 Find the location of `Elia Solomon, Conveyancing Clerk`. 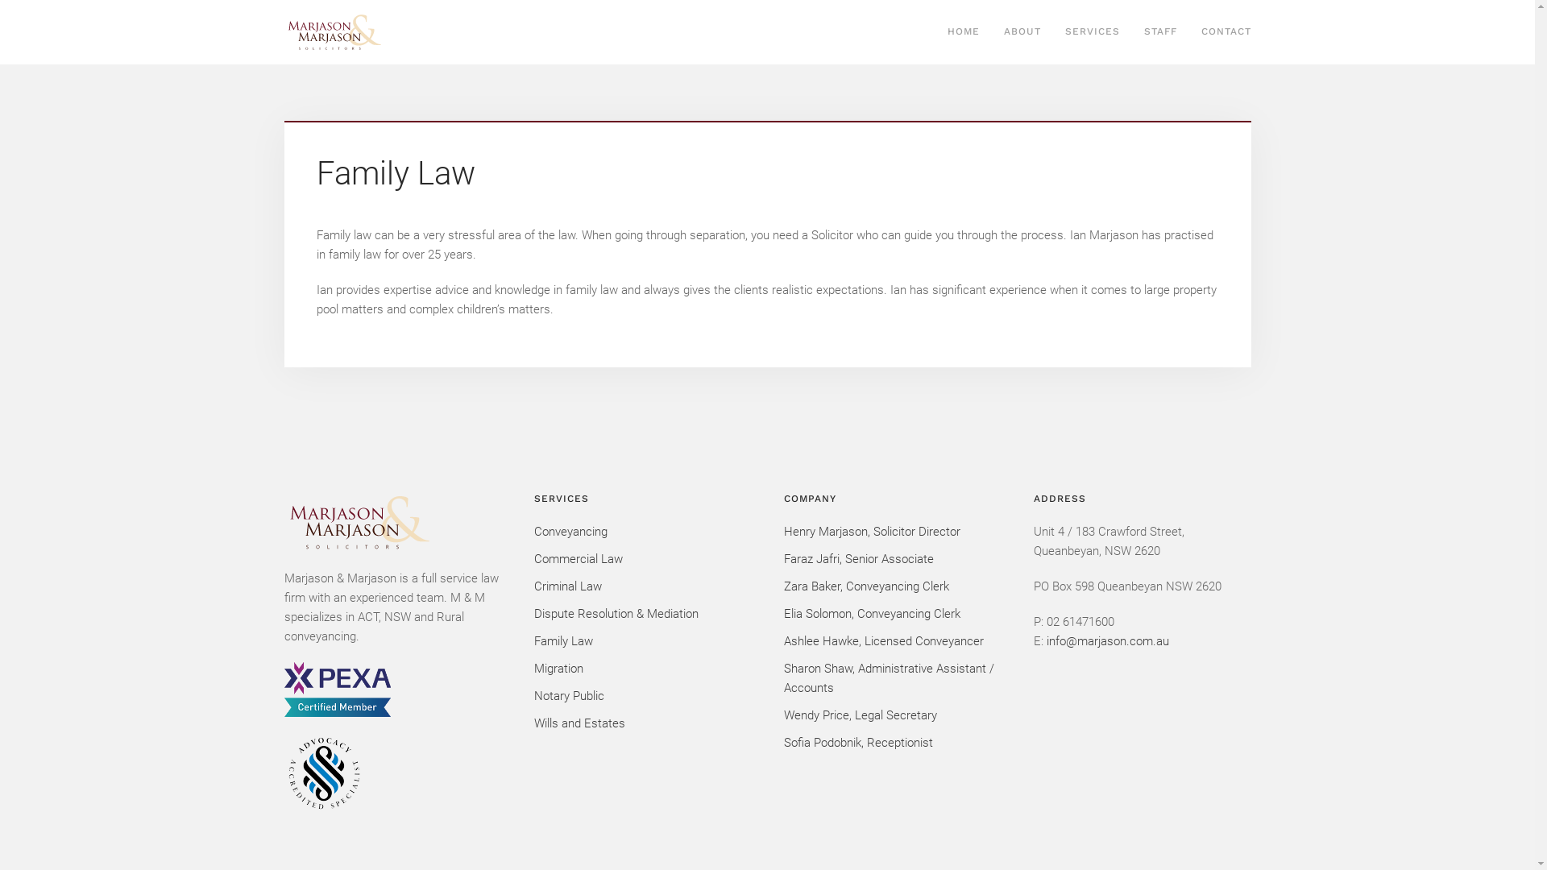

Elia Solomon, Conveyancing Clerk is located at coordinates (892, 614).